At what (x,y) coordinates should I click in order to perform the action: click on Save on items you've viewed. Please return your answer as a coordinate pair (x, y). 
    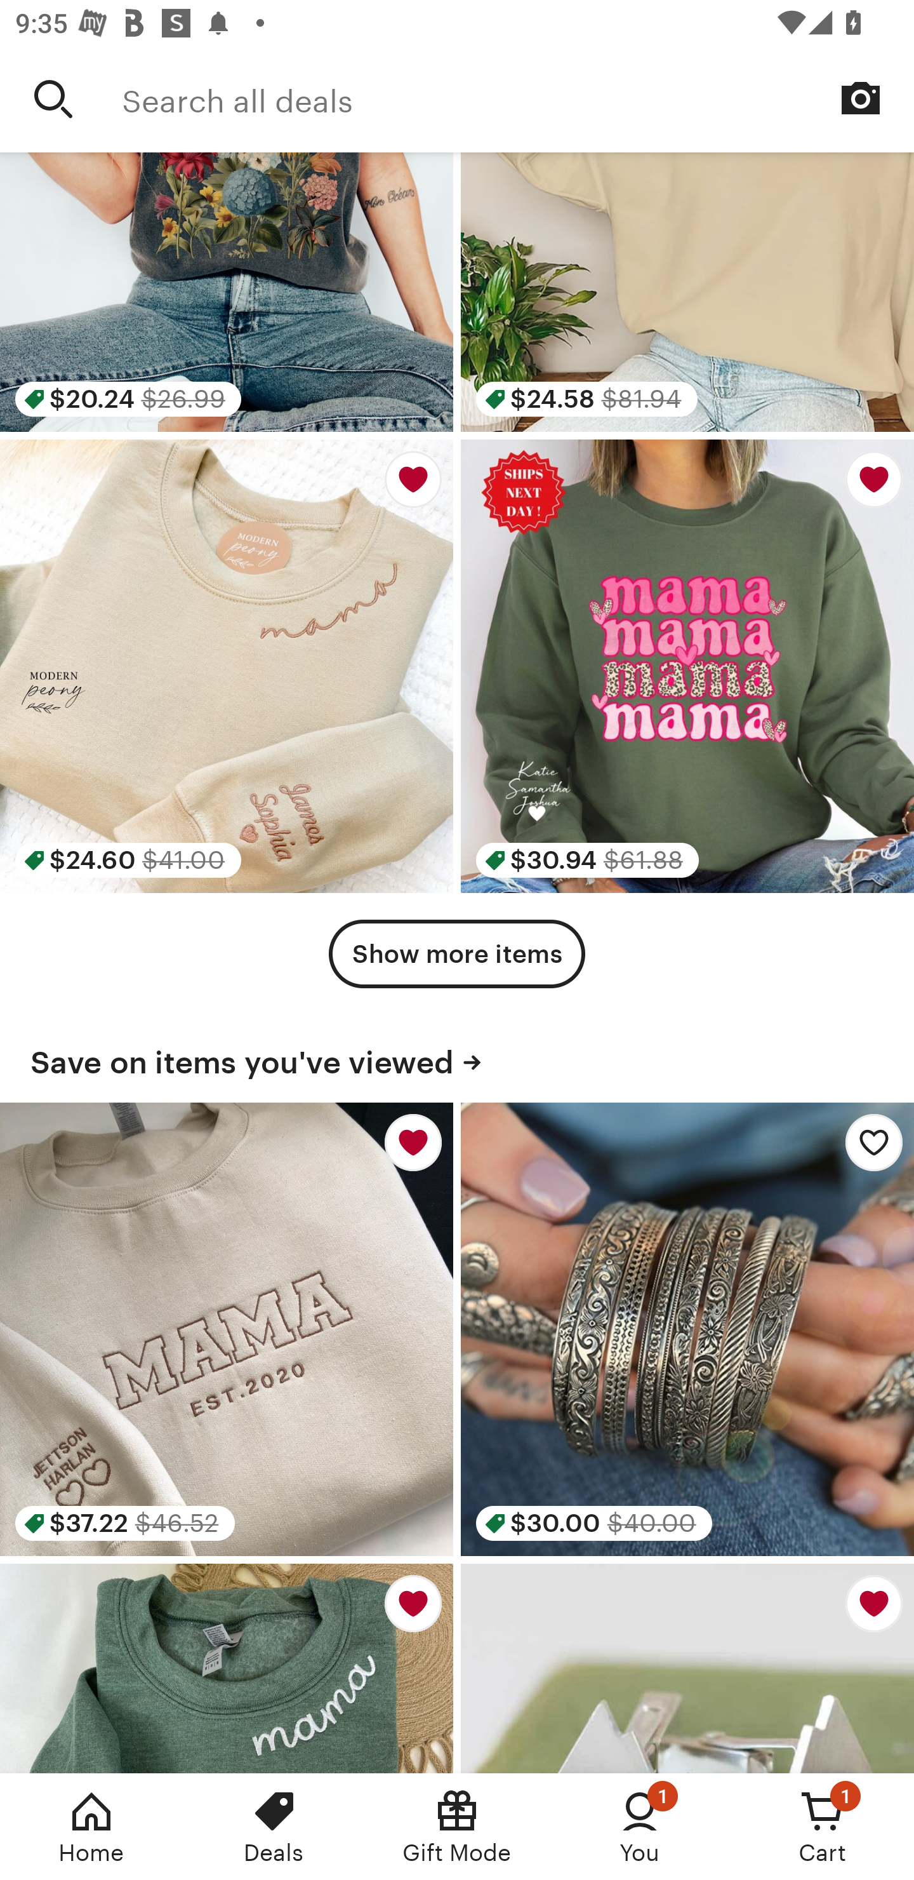
    Looking at the image, I should click on (457, 1059).